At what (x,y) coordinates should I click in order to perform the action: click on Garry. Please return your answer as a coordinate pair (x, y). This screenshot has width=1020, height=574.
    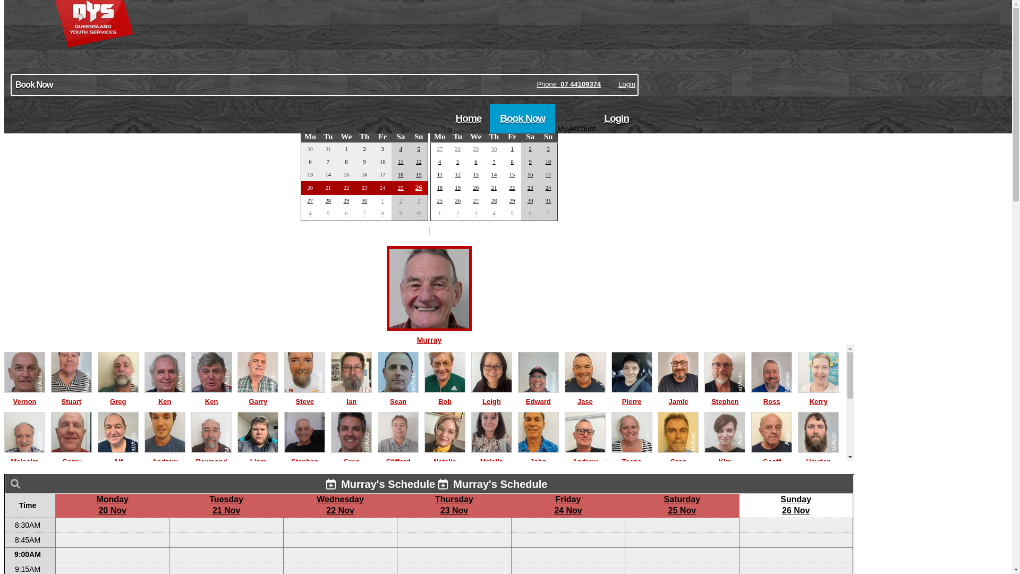
    Looking at the image, I should click on (71, 456).